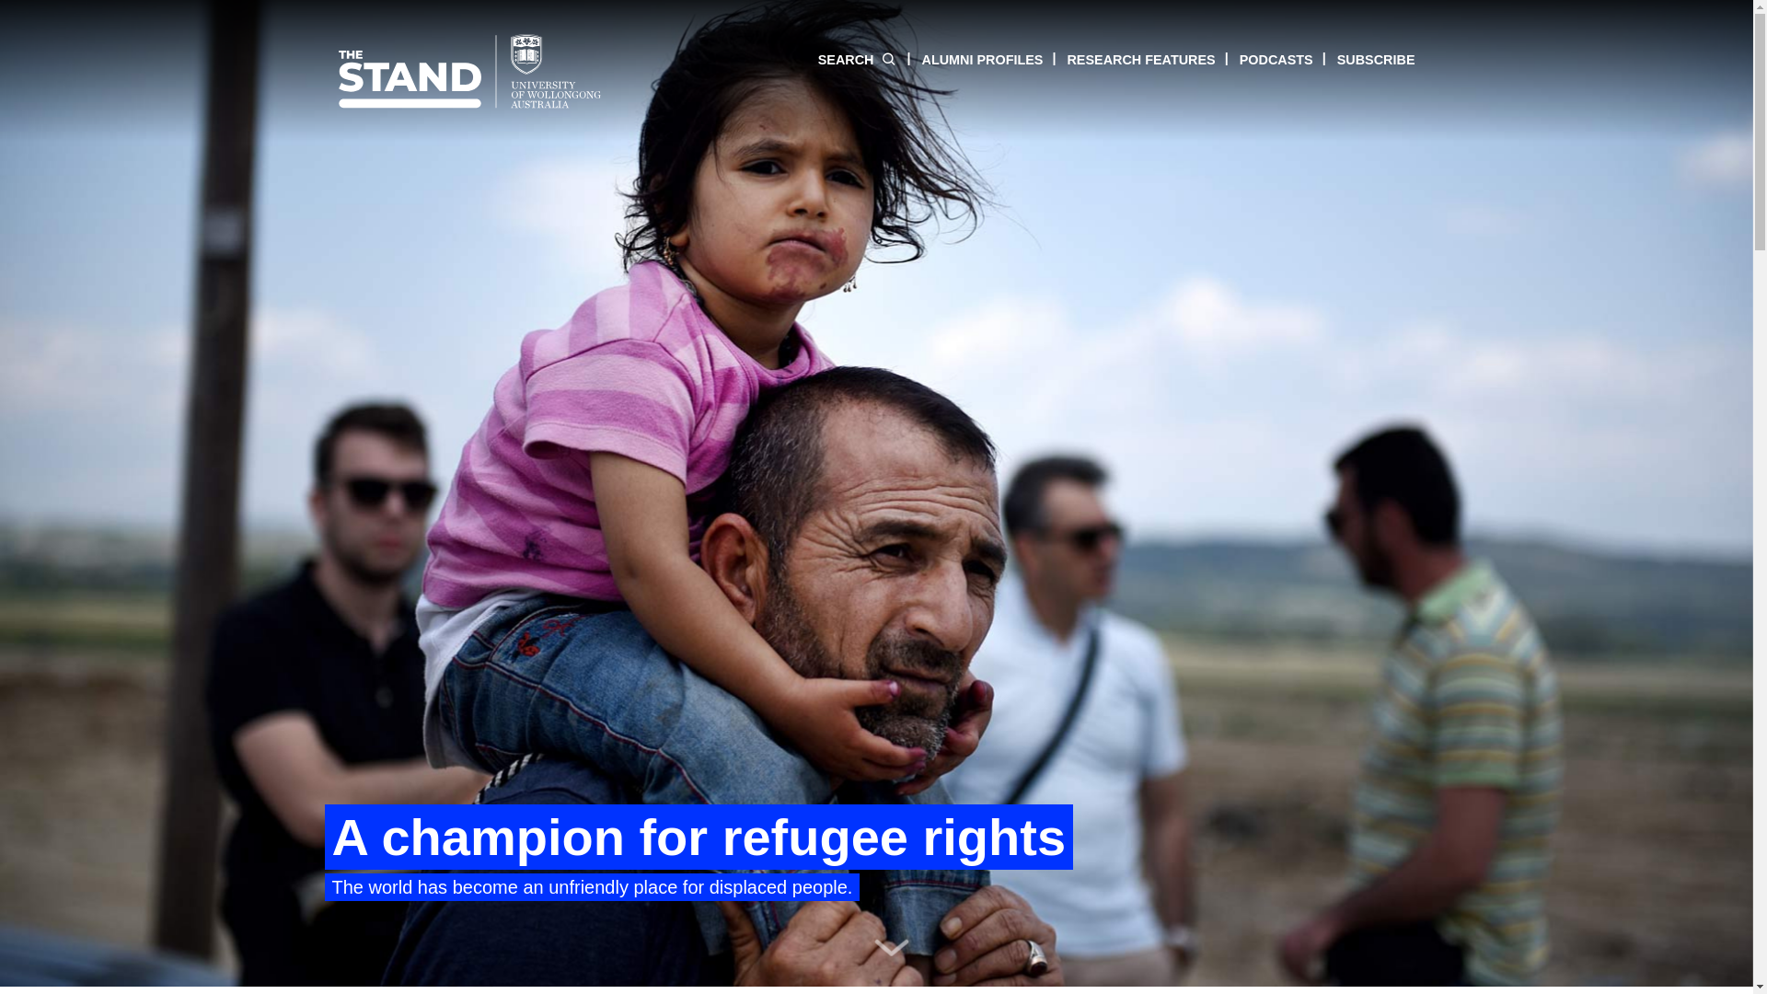 The width and height of the screenshot is (1767, 994). Describe the element at coordinates (1264, 59) in the screenshot. I see `PODCASTS` at that location.